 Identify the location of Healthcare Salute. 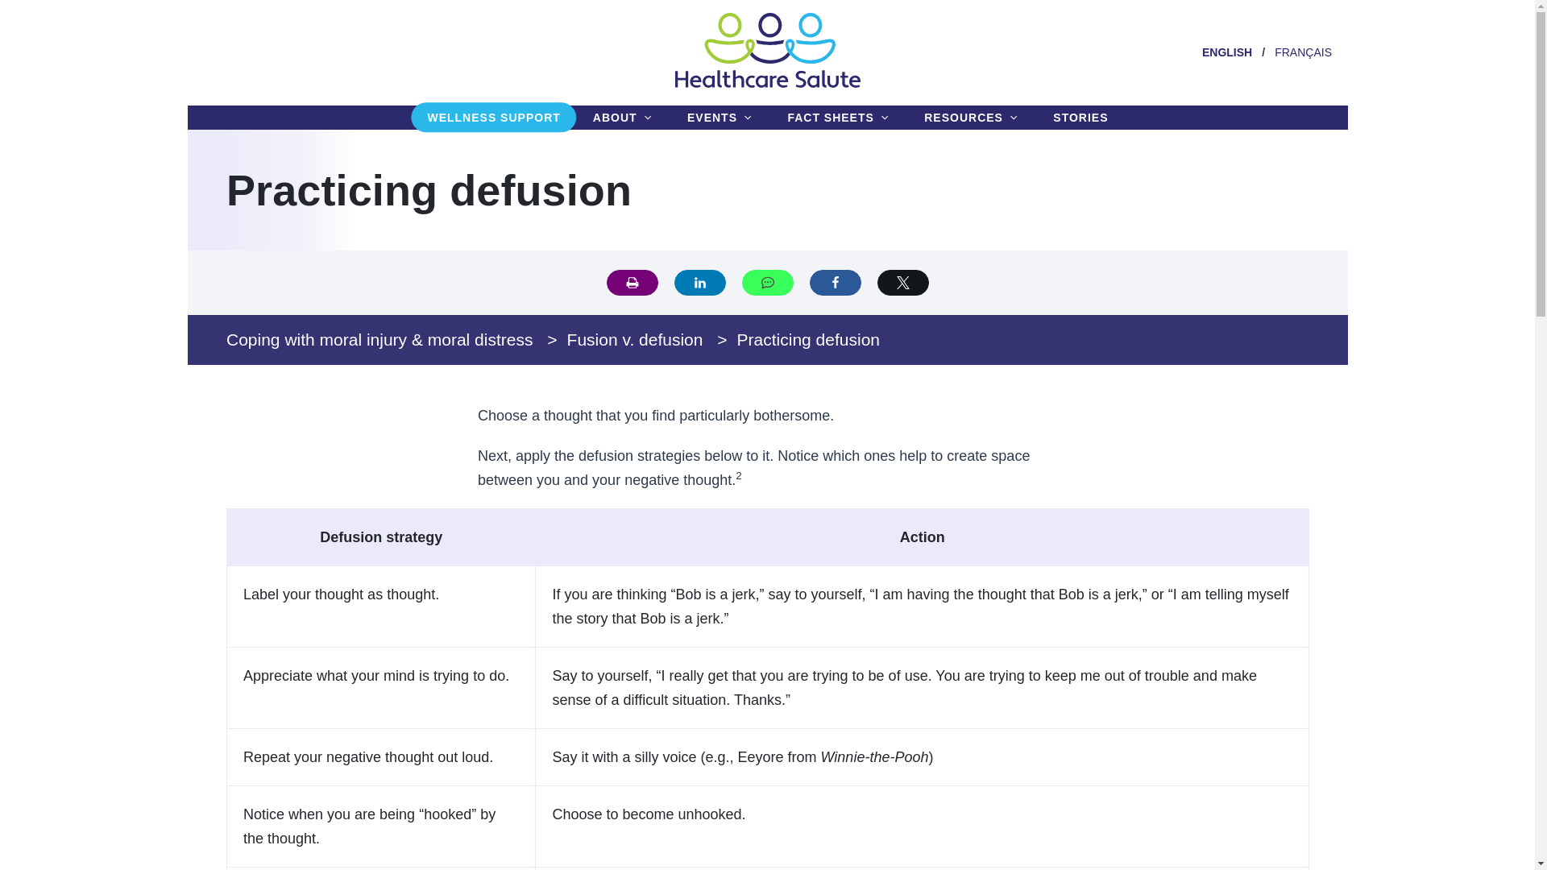
(767, 50).